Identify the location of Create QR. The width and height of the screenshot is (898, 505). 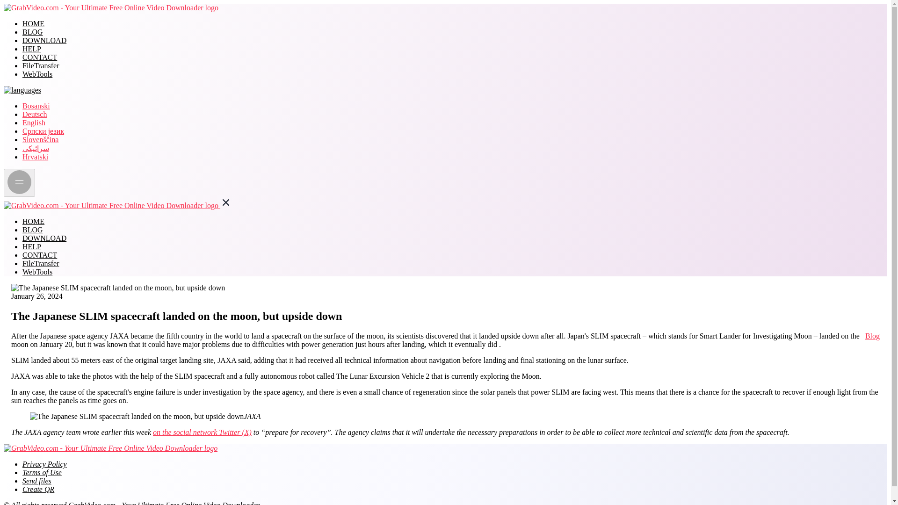
(38, 489).